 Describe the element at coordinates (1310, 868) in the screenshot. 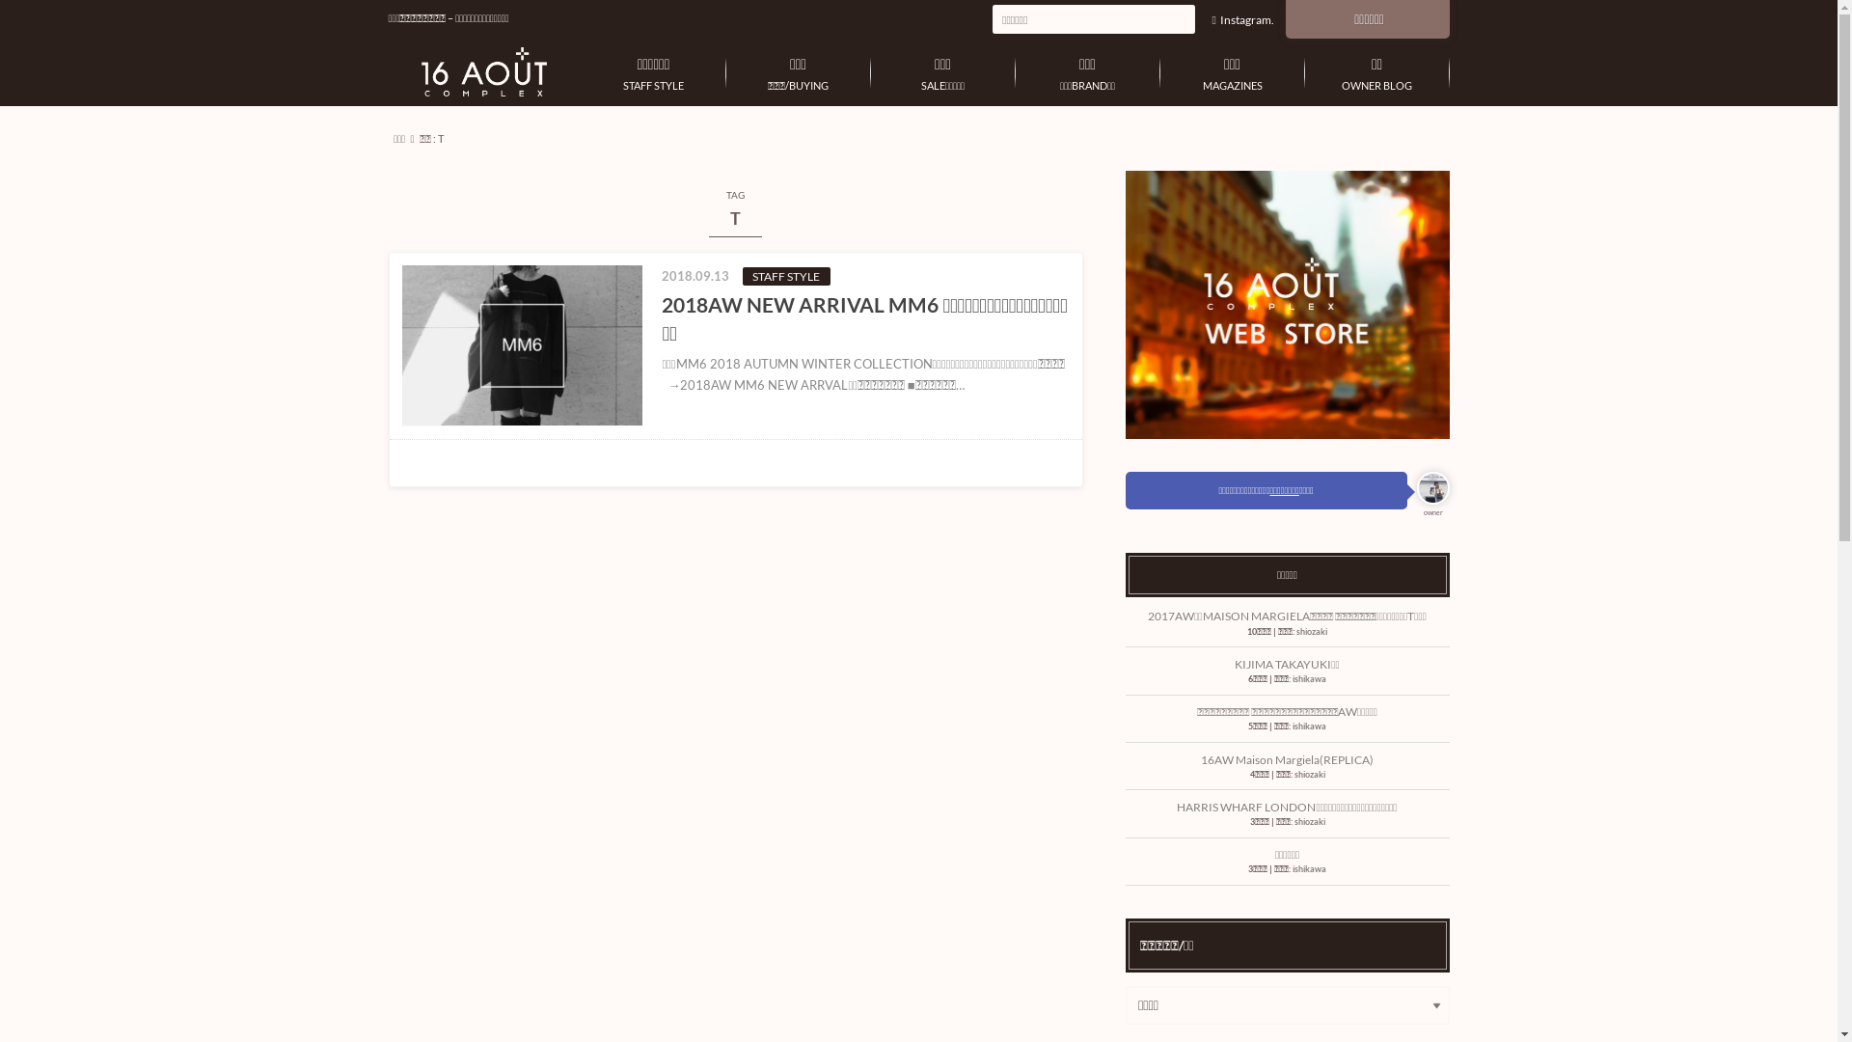

I see `ishikawa` at that location.